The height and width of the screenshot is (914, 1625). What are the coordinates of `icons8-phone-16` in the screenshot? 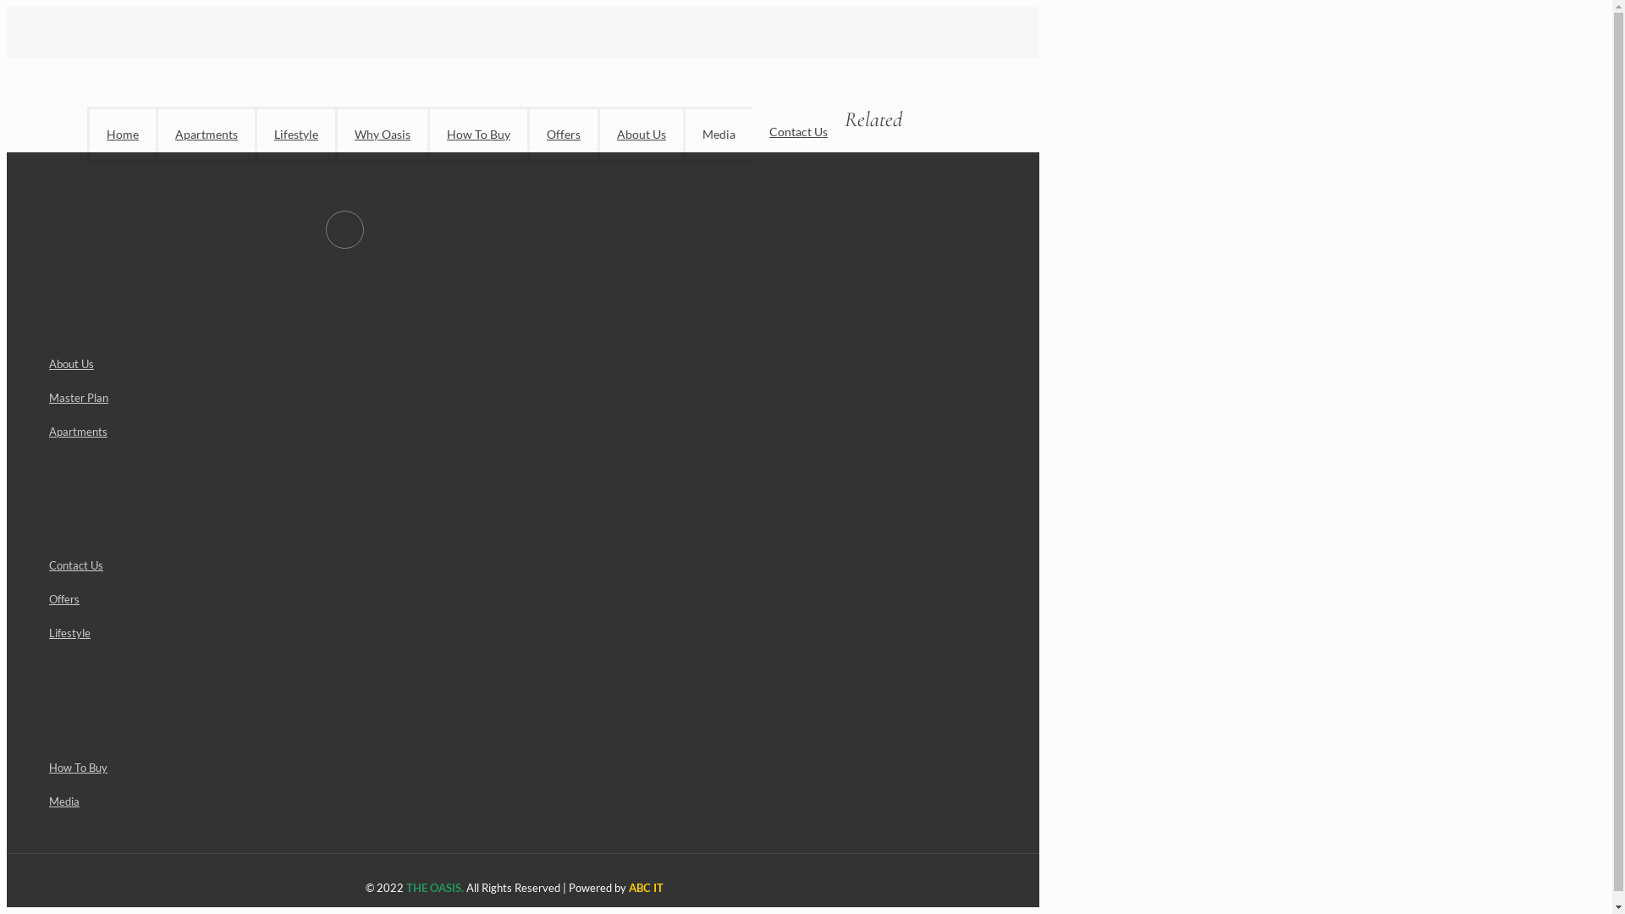 It's located at (981, 220).